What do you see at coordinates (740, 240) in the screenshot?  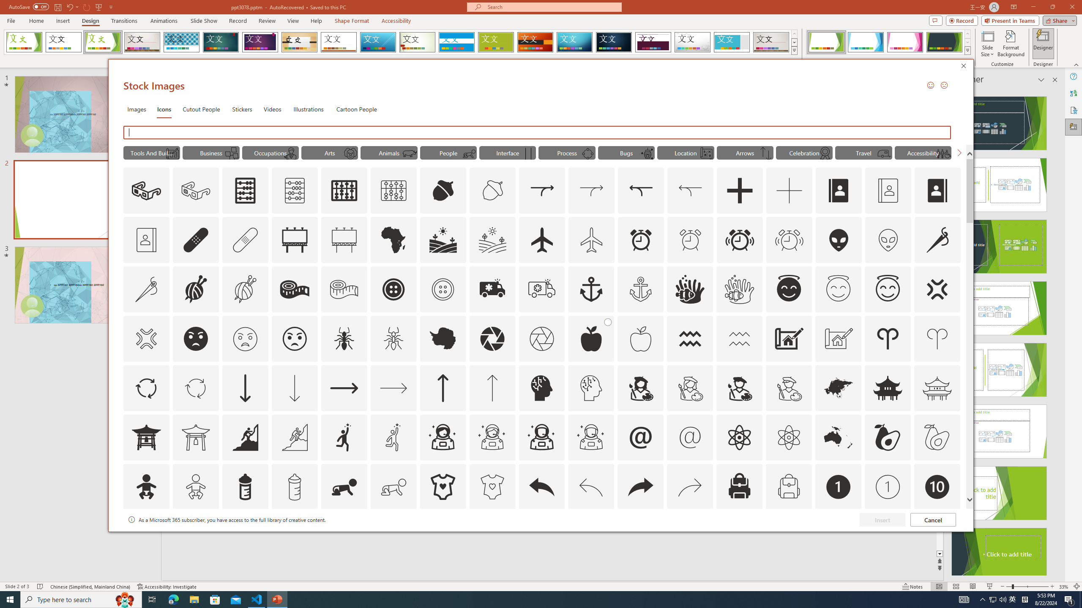 I see `AutomationID: Icons_AlarmRinging` at bounding box center [740, 240].